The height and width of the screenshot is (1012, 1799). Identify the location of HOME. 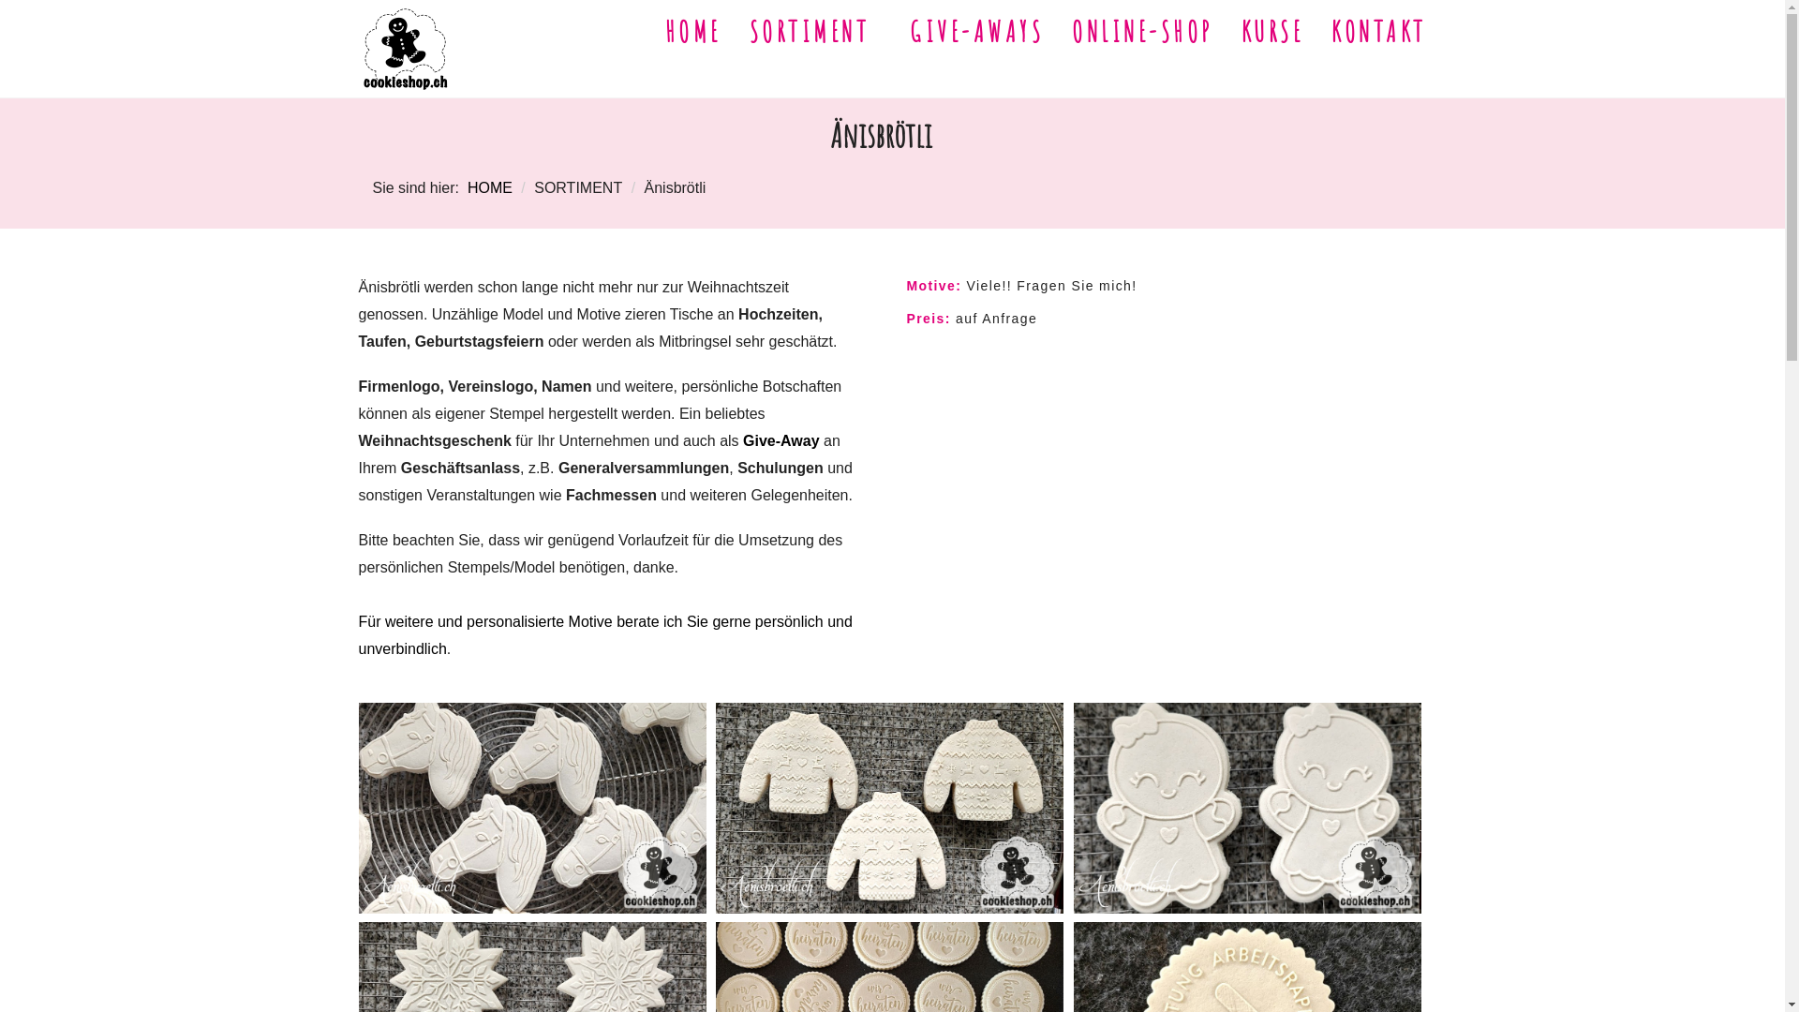
(692, 32).